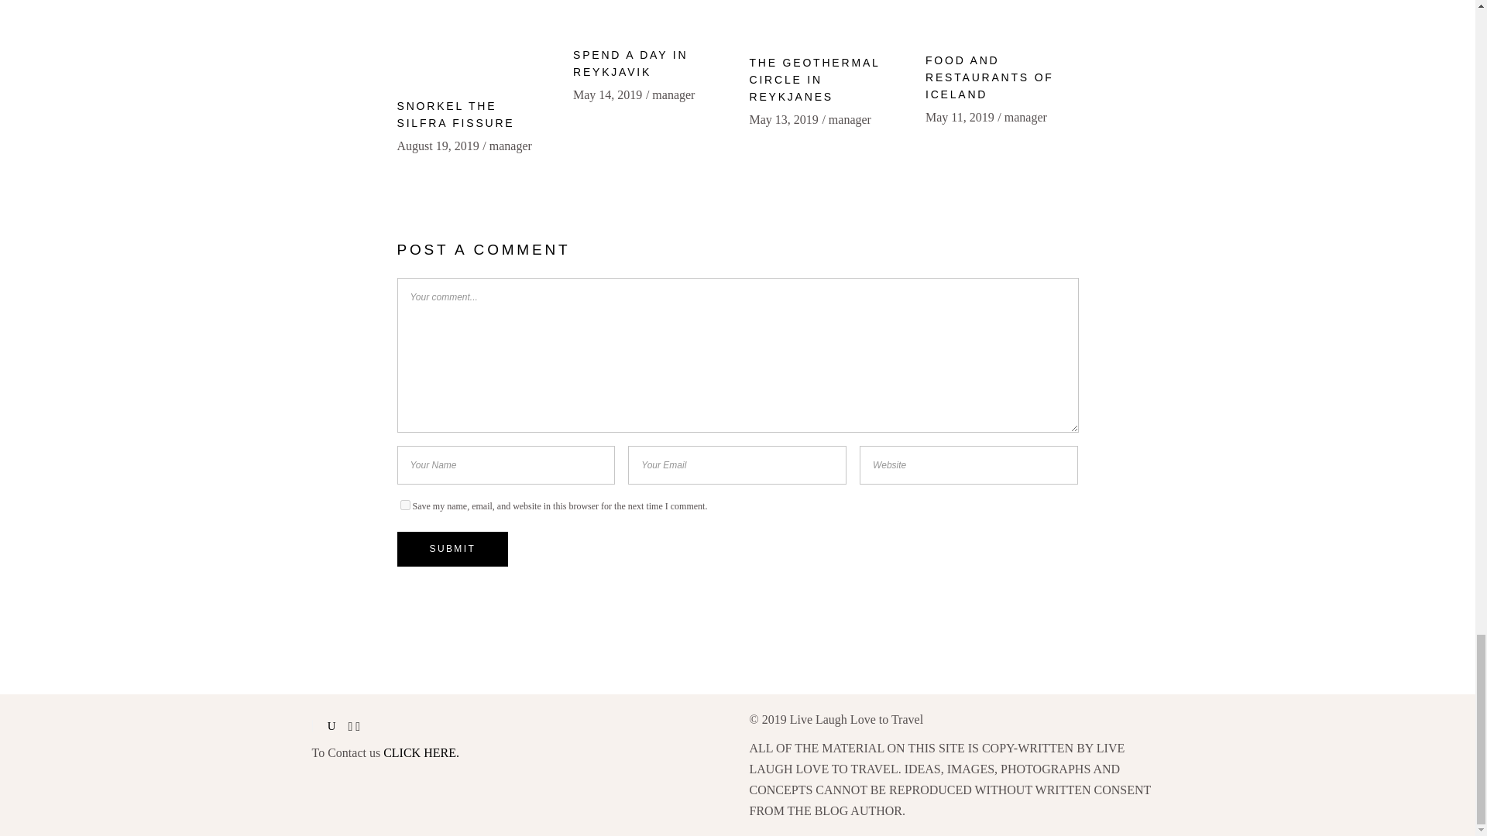  I want to click on yes, so click(404, 505).